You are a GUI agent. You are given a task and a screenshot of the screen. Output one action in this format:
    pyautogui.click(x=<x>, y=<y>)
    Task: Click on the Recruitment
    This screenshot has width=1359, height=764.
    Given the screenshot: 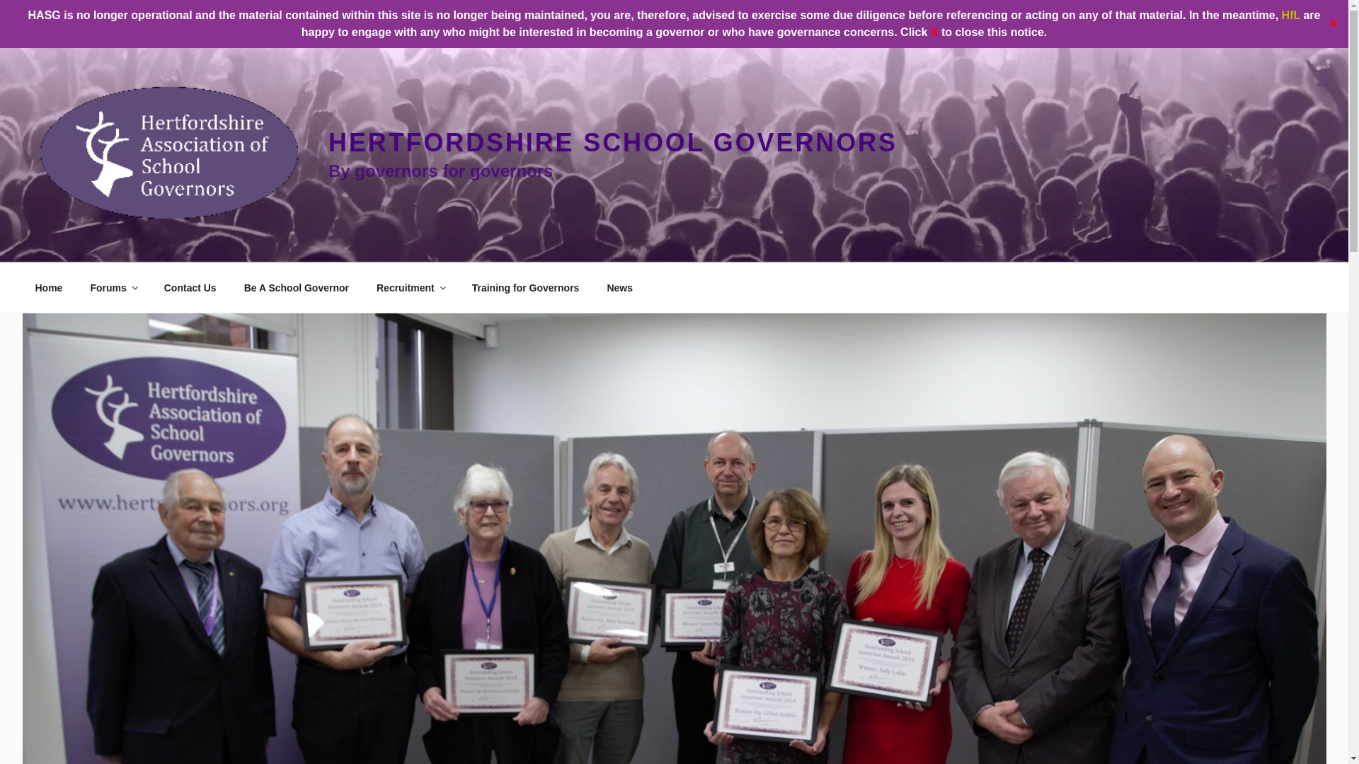 What is the action you would take?
    pyautogui.click(x=411, y=287)
    